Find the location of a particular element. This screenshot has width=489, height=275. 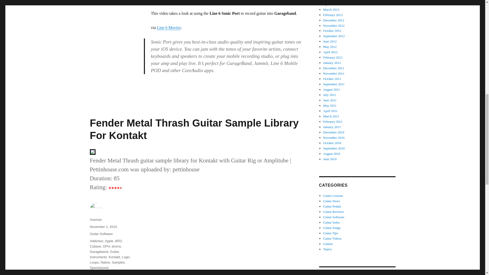

Cubase is located at coordinates (95, 246).